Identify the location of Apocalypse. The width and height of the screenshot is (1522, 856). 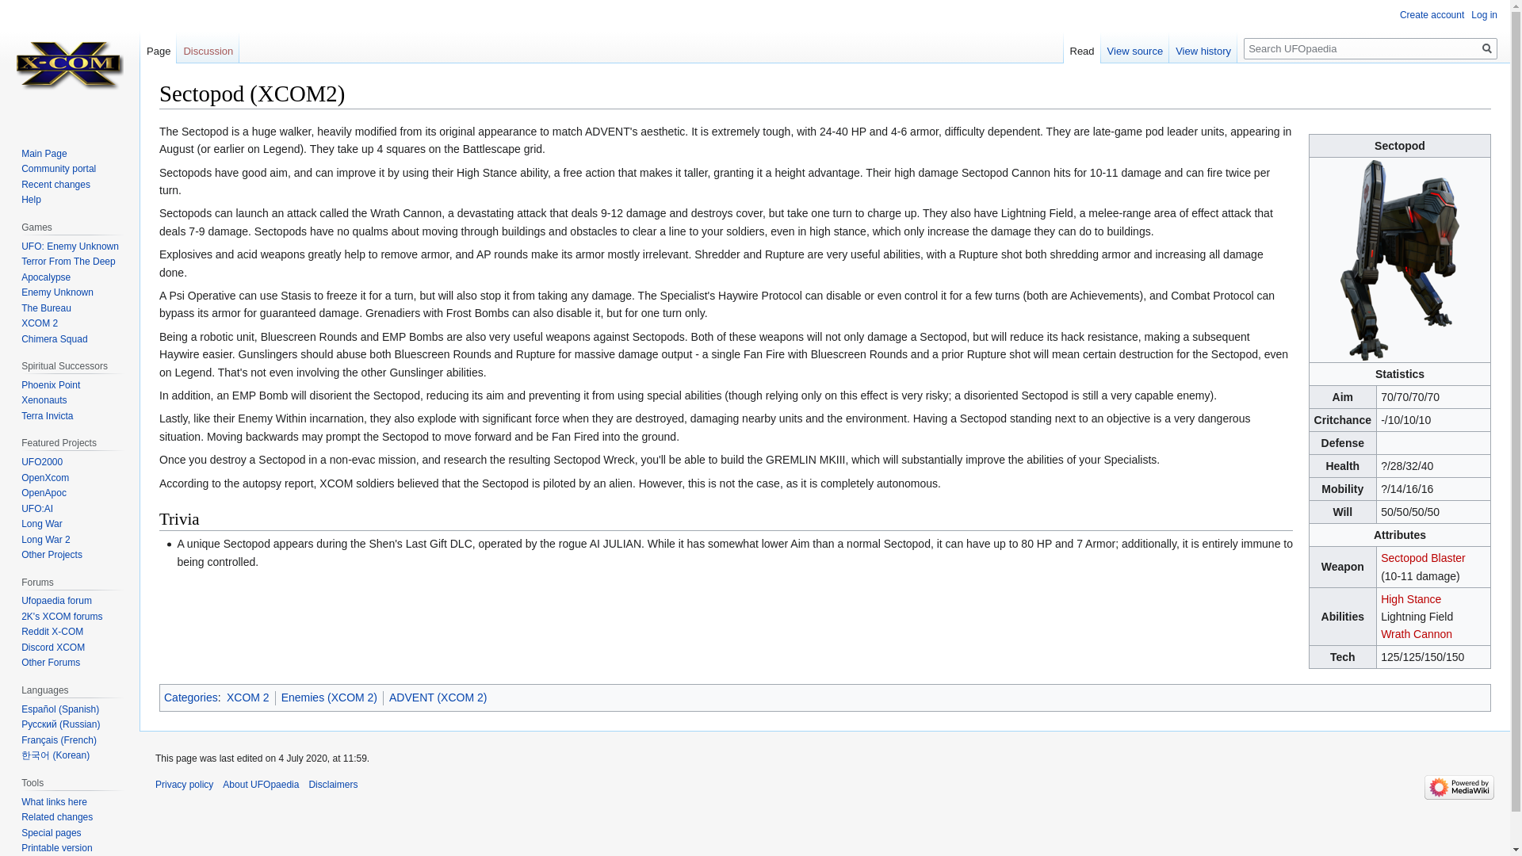
(45, 277).